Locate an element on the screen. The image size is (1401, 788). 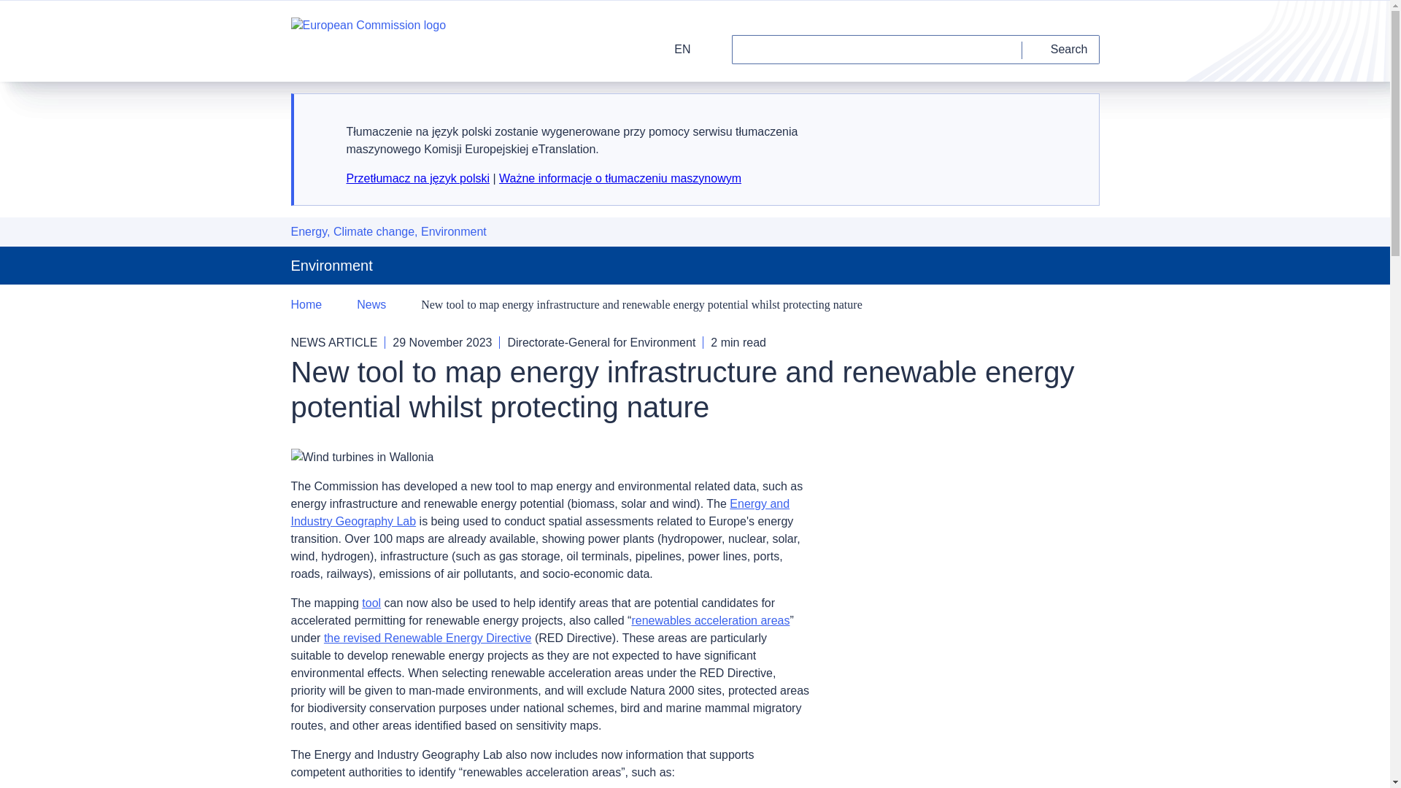
News is located at coordinates (371, 305).